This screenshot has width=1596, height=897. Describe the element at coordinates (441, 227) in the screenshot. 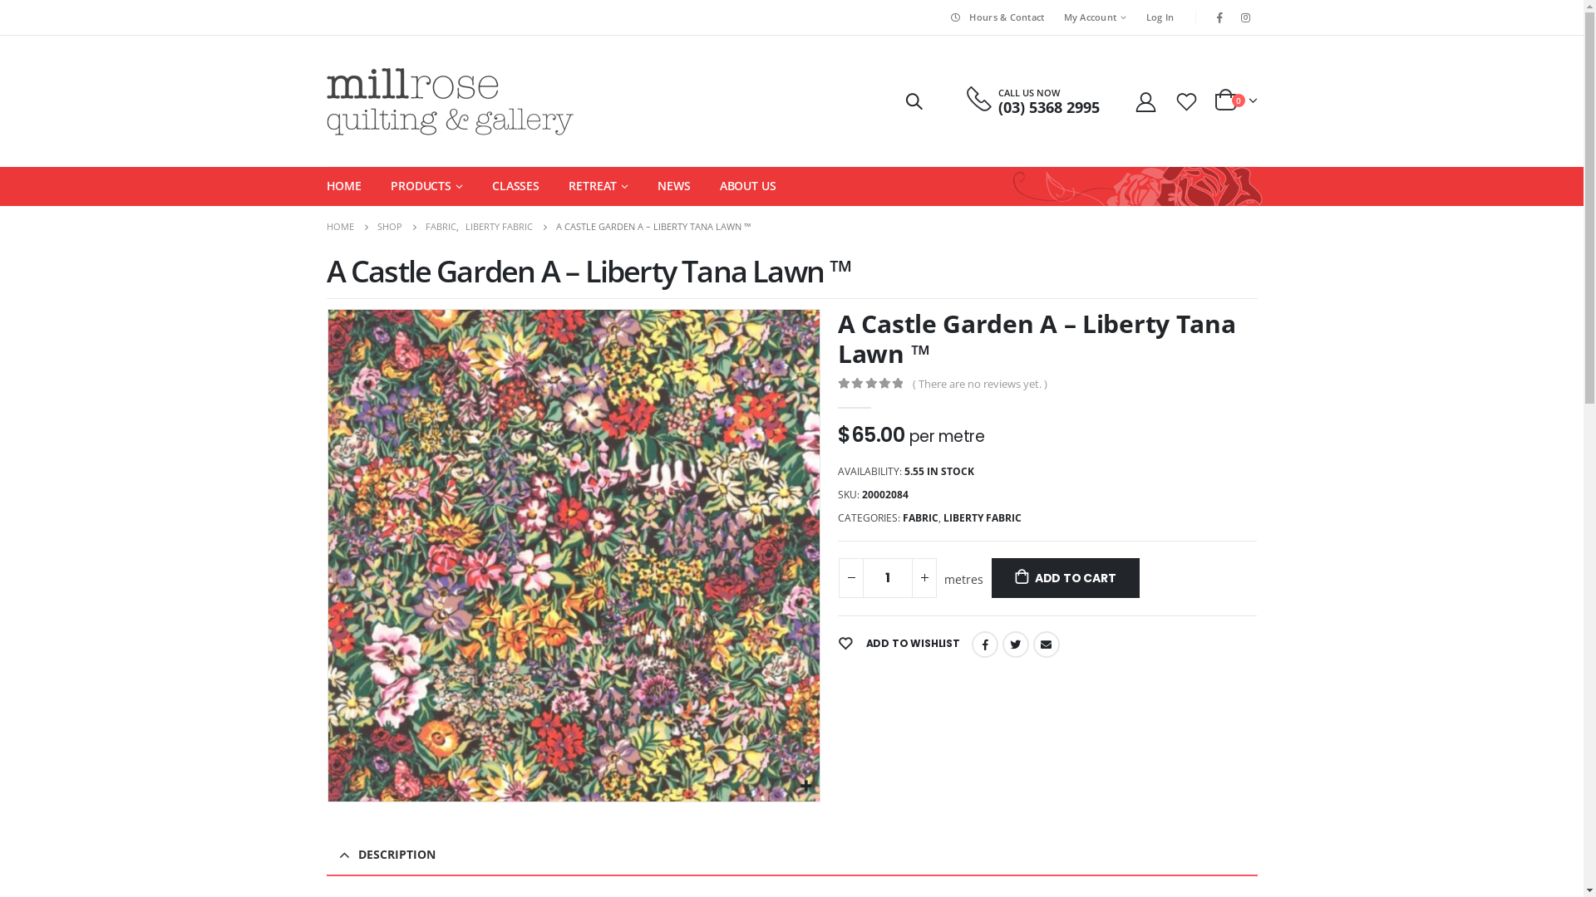

I see `FABRIC` at that location.